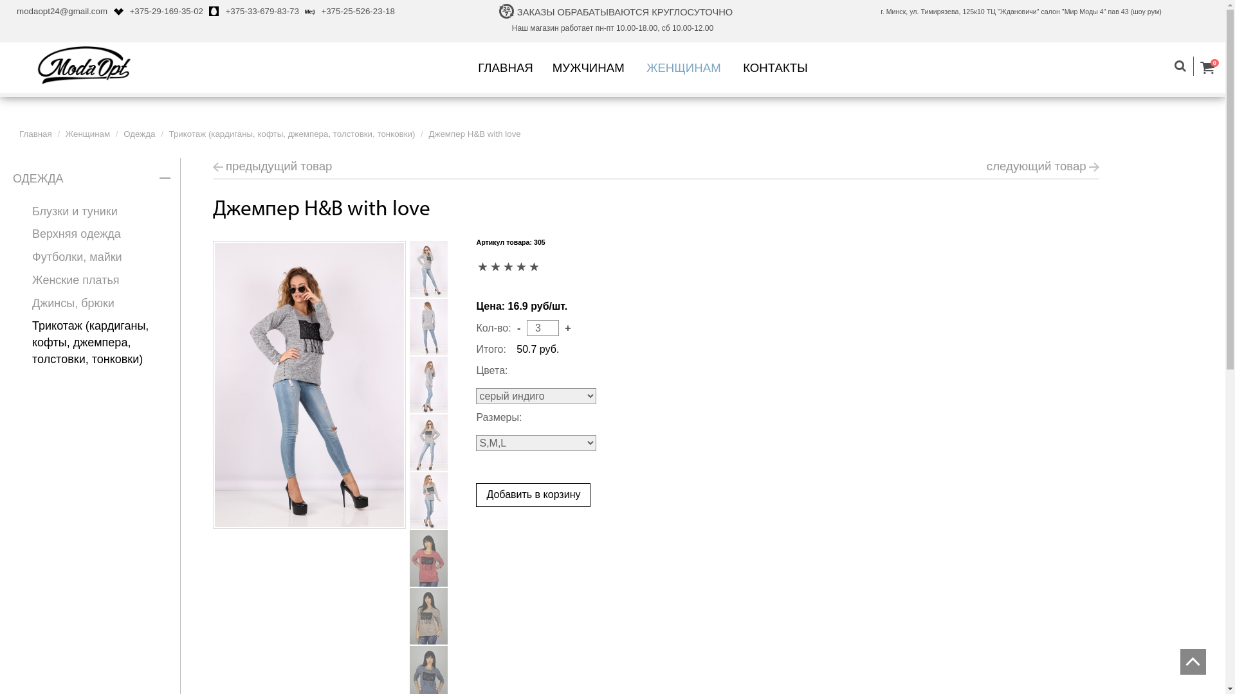 This screenshot has width=1235, height=694. I want to click on -, so click(518, 328).